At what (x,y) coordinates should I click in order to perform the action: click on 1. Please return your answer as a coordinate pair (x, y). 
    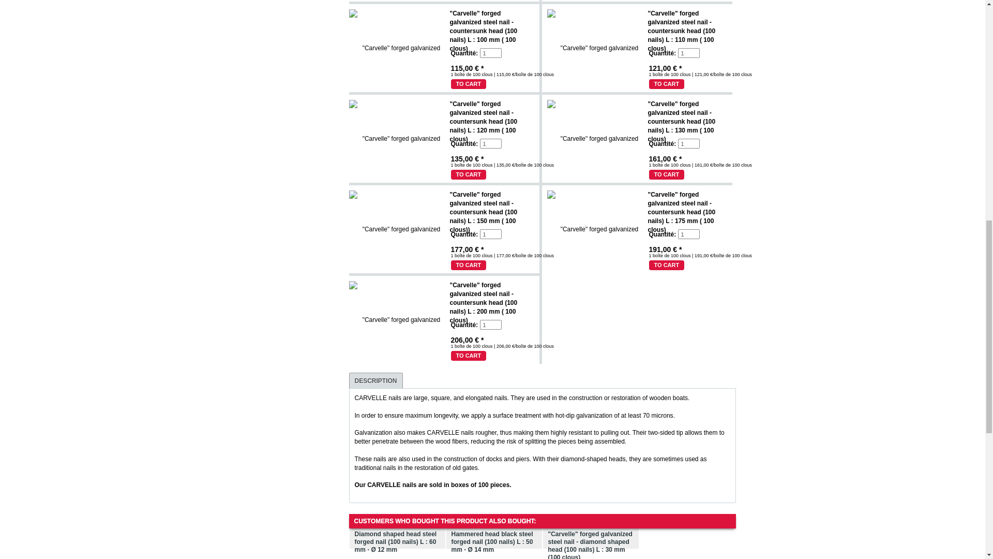
    Looking at the image, I should click on (688, 53).